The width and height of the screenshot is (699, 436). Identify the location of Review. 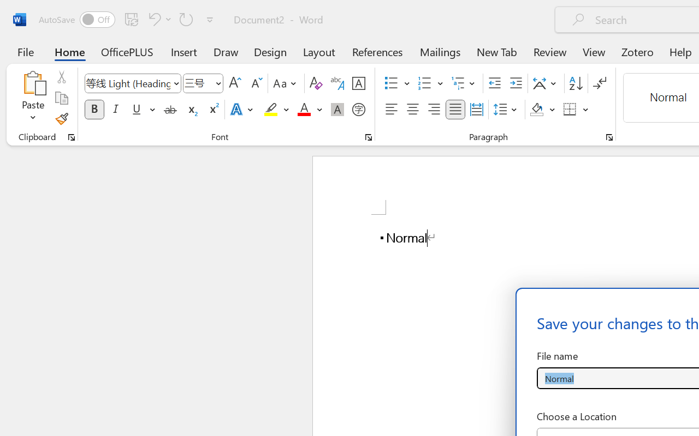
(550, 51).